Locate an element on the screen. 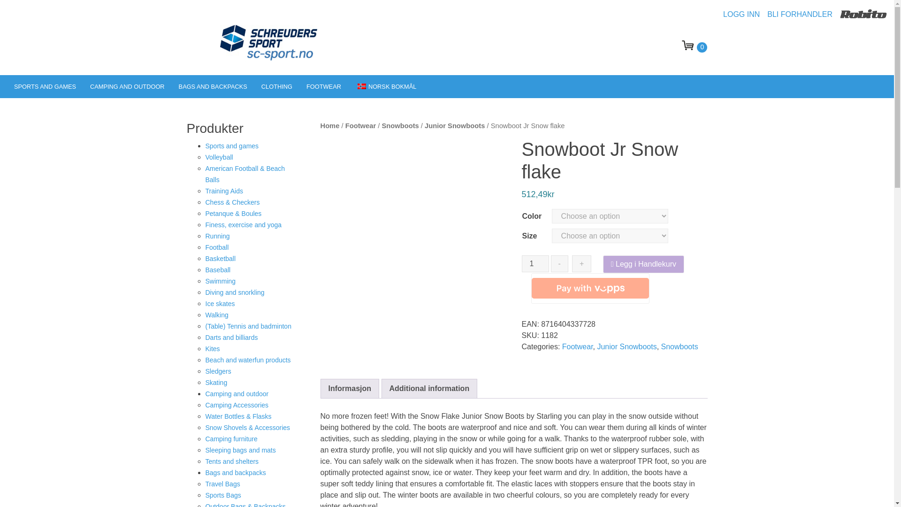 This screenshot has width=901, height=507. SPORTS AND GAMES is located at coordinates (45, 86).